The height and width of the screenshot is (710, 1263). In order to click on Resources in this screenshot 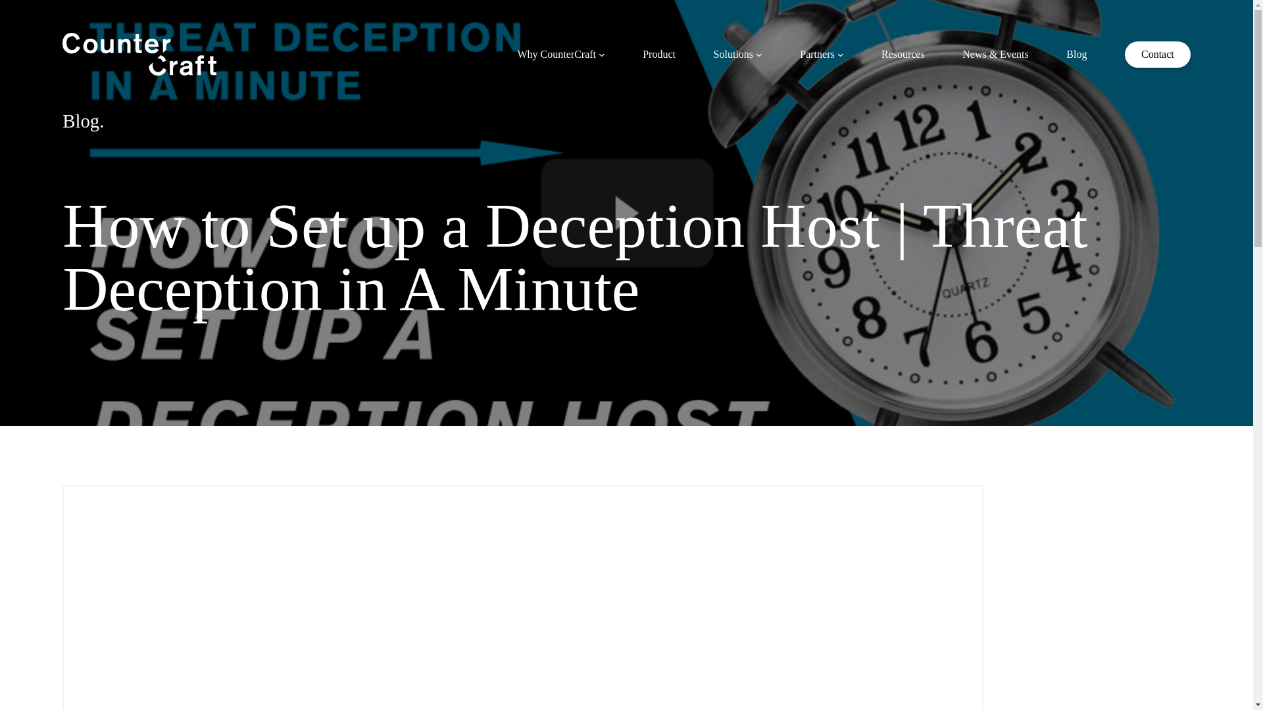, I will do `click(903, 54)`.